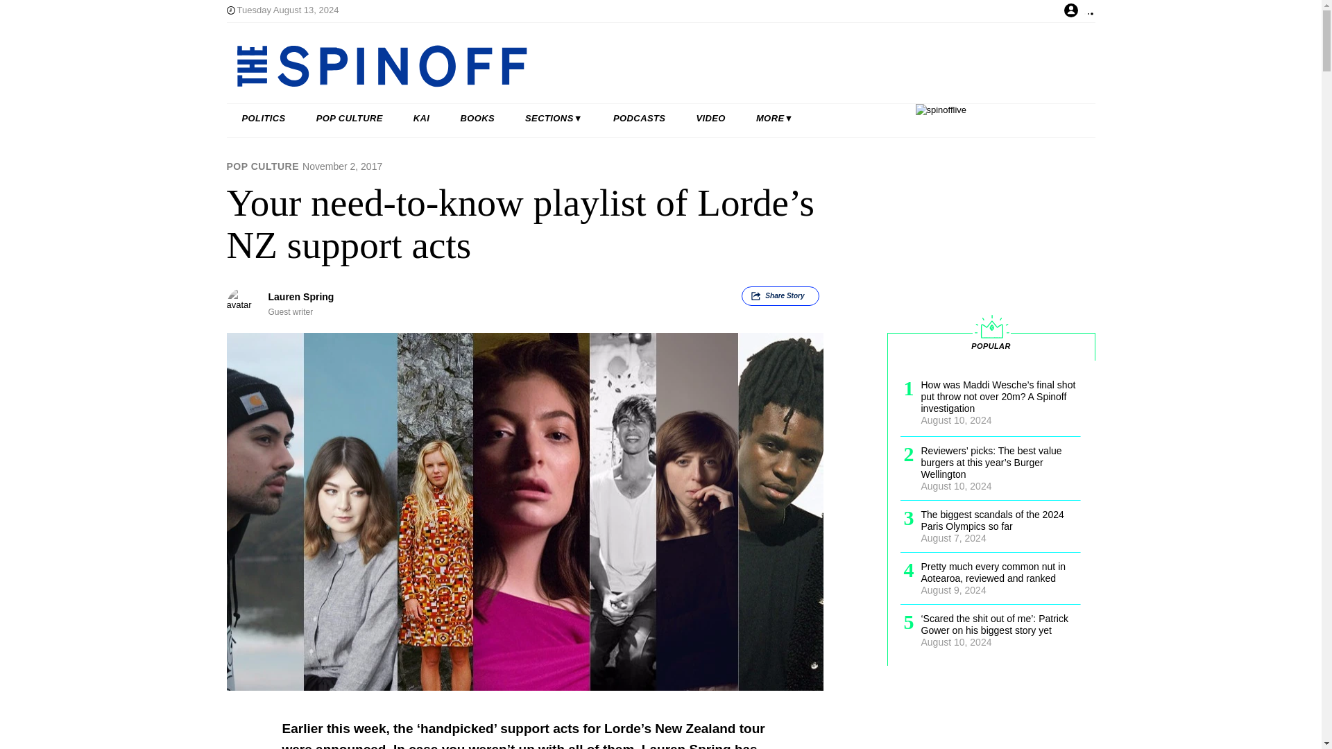 The height and width of the screenshot is (749, 1332). What do you see at coordinates (710, 119) in the screenshot?
I see `VIDEO` at bounding box center [710, 119].